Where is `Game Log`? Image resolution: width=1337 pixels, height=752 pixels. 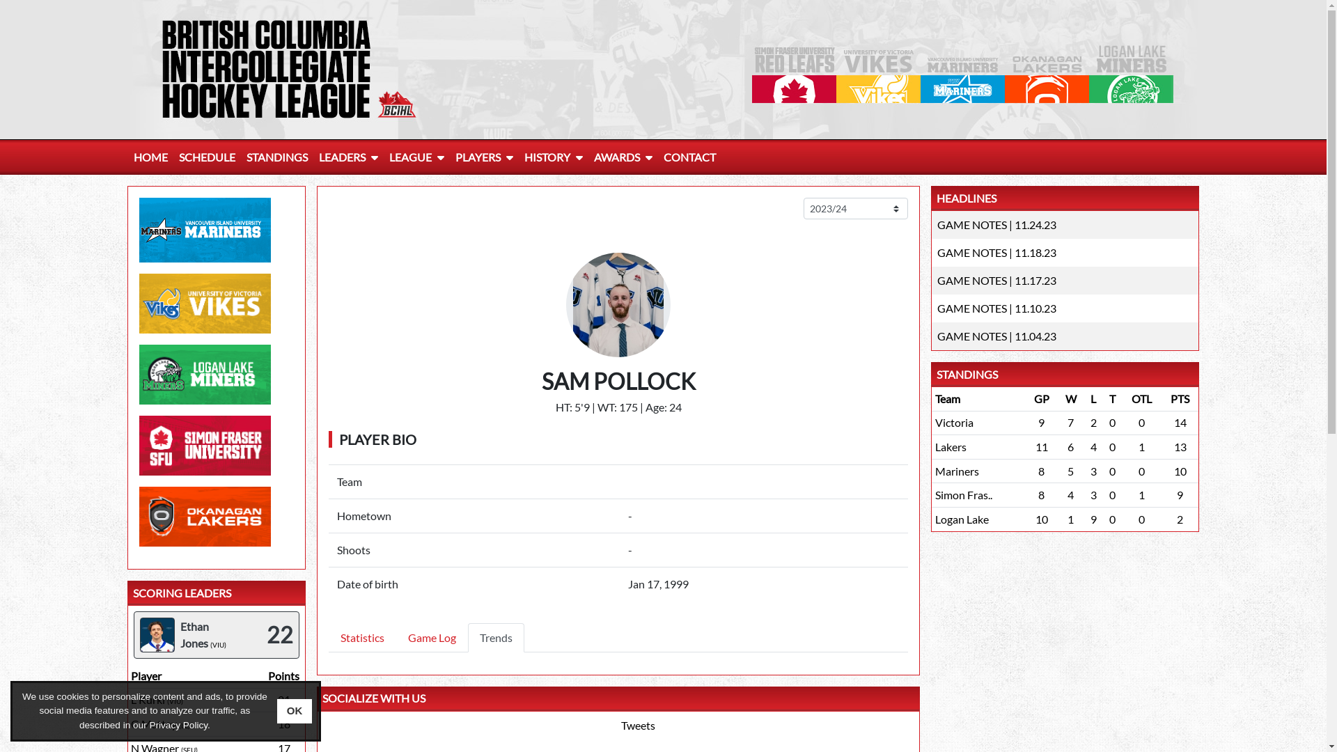 Game Log is located at coordinates (432, 638).